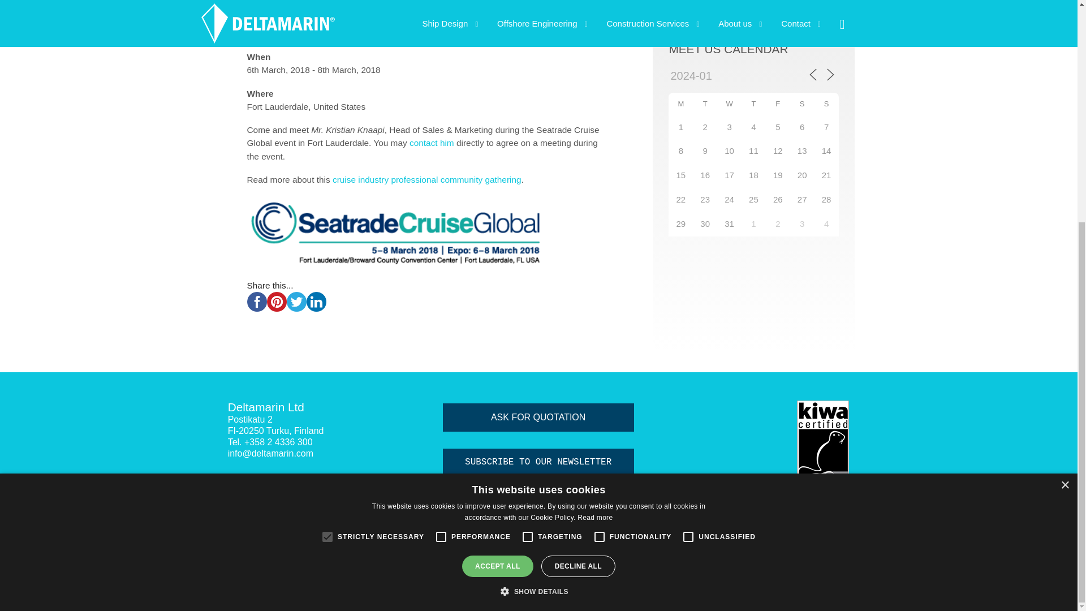 The image size is (1086, 611). Describe the element at coordinates (718, 76) in the screenshot. I see `2024-01` at that location.